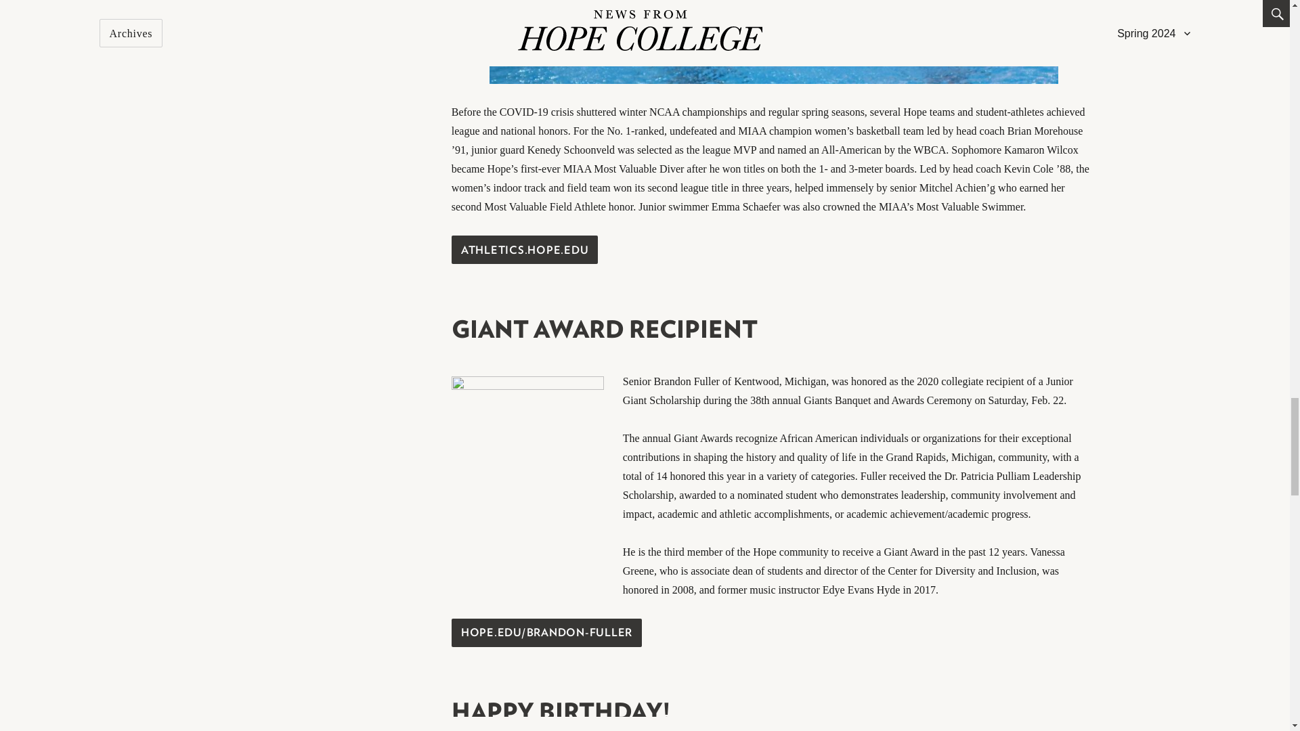  I want to click on ATHLETICS.HOPE.EDU, so click(524, 250).